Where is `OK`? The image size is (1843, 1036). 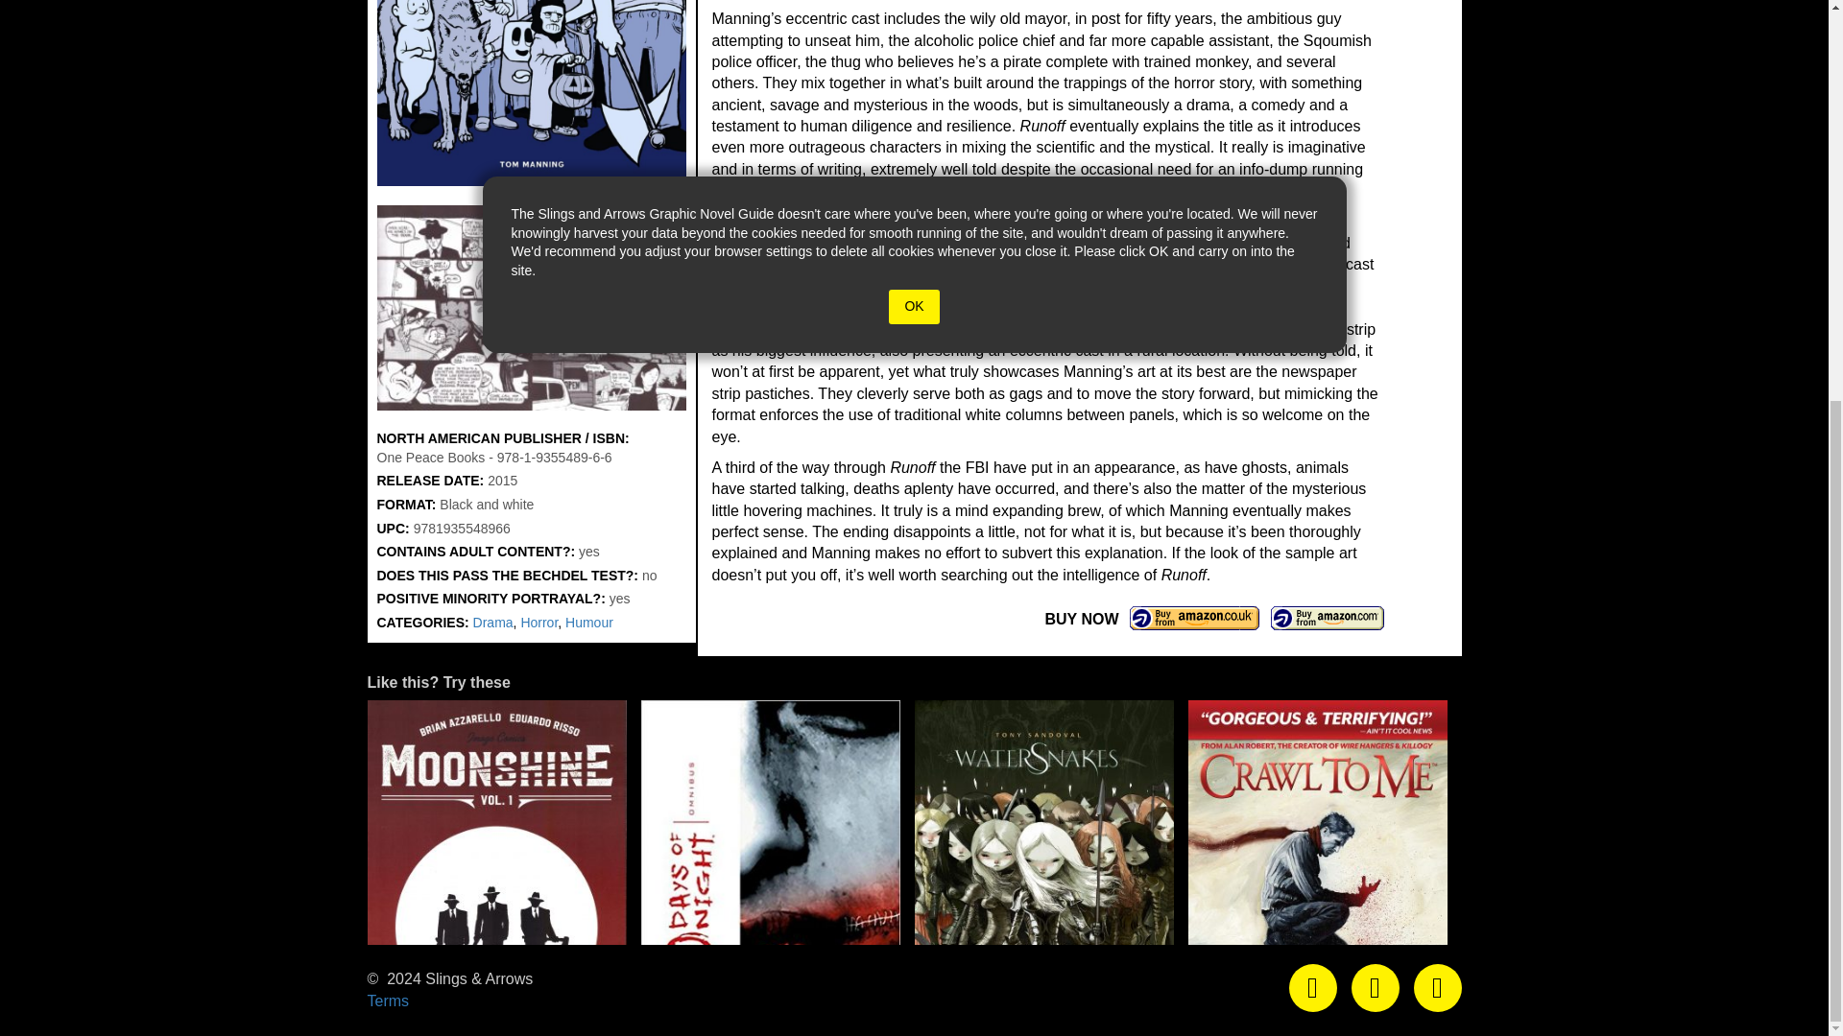
OK is located at coordinates (913, 307).